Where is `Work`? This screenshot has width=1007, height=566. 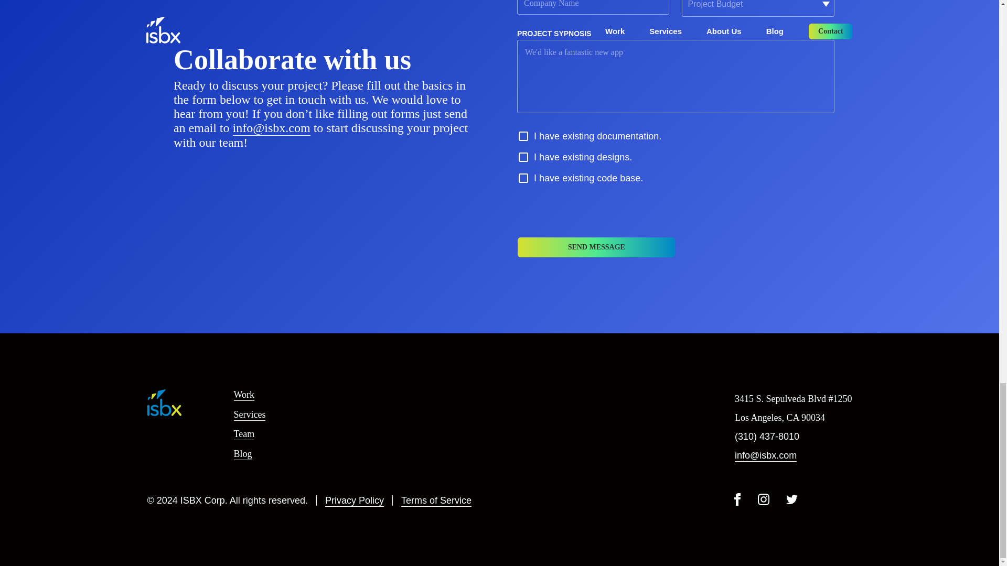 Work is located at coordinates (244, 395).